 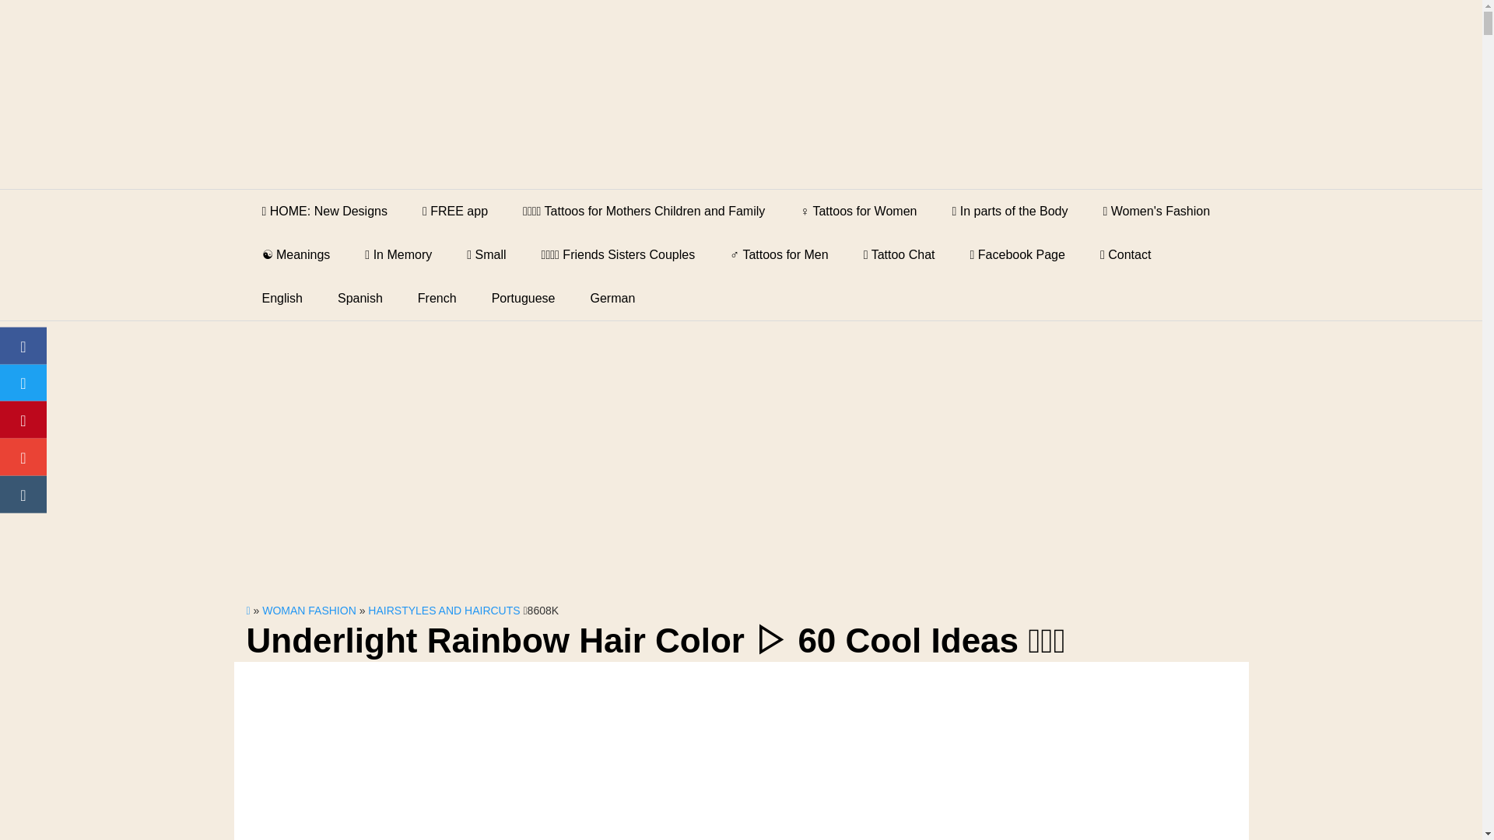 I want to click on HAIRSTYLES AND HAIRCUTS, so click(x=444, y=610).